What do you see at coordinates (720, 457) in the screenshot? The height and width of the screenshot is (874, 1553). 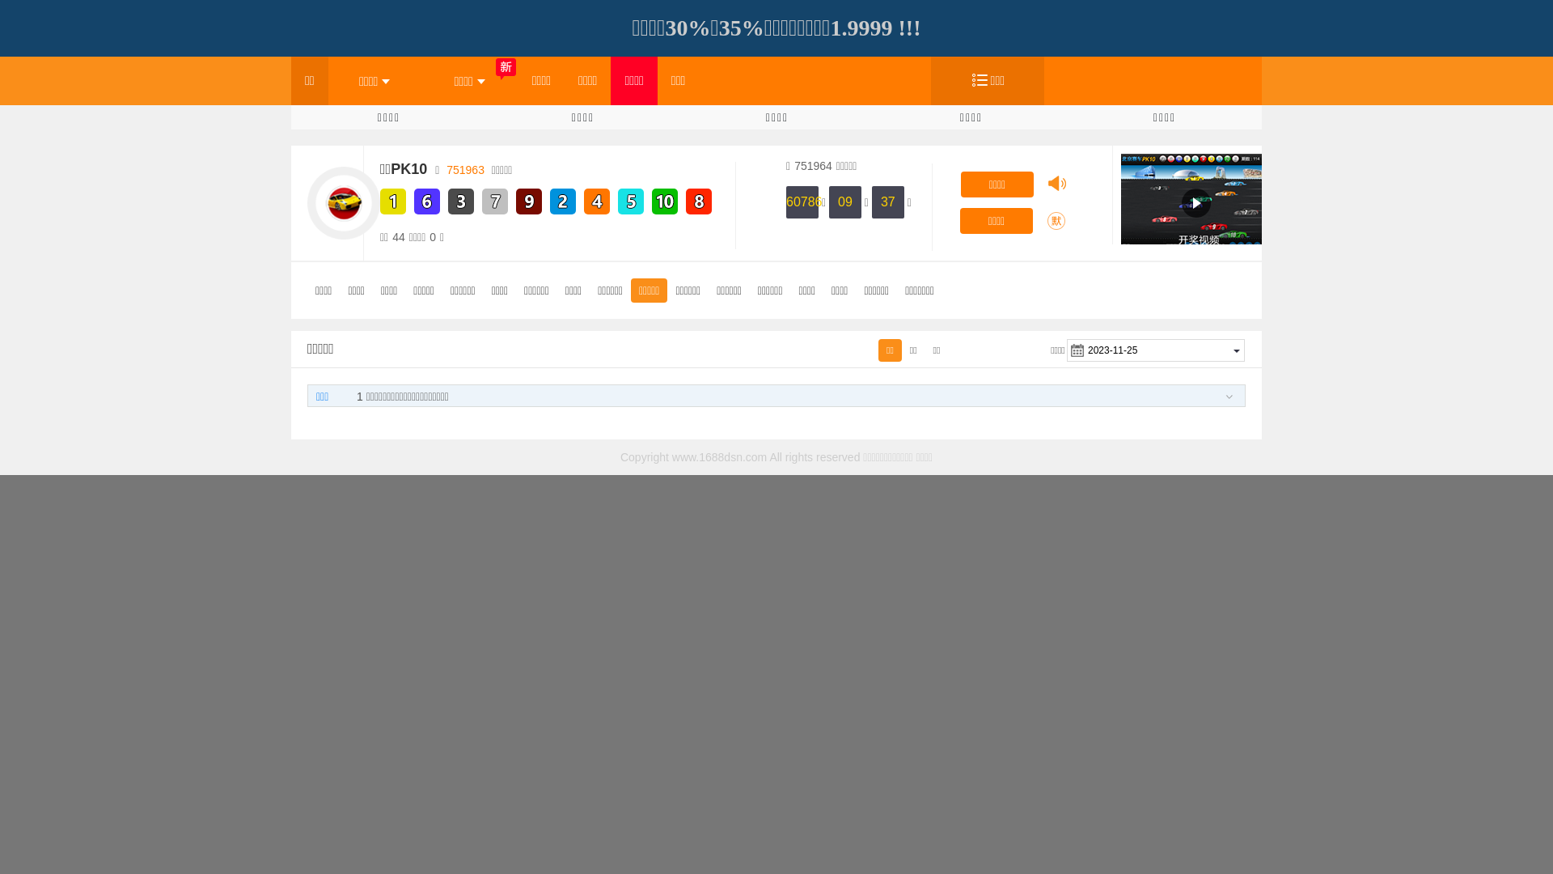 I see `www.1688dsn.com` at bounding box center [720, 457].